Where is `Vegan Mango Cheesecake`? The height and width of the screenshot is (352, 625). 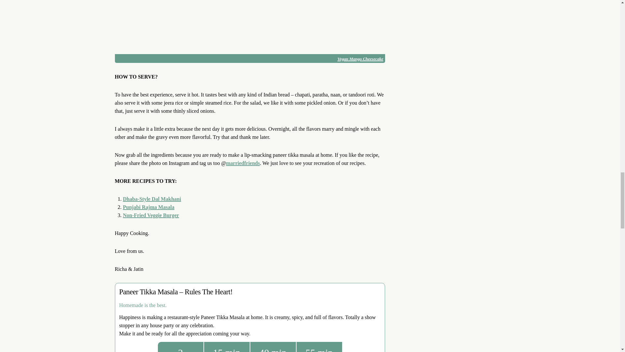
Vegan Mango Cheesecake is located at coordinates (360, 59).